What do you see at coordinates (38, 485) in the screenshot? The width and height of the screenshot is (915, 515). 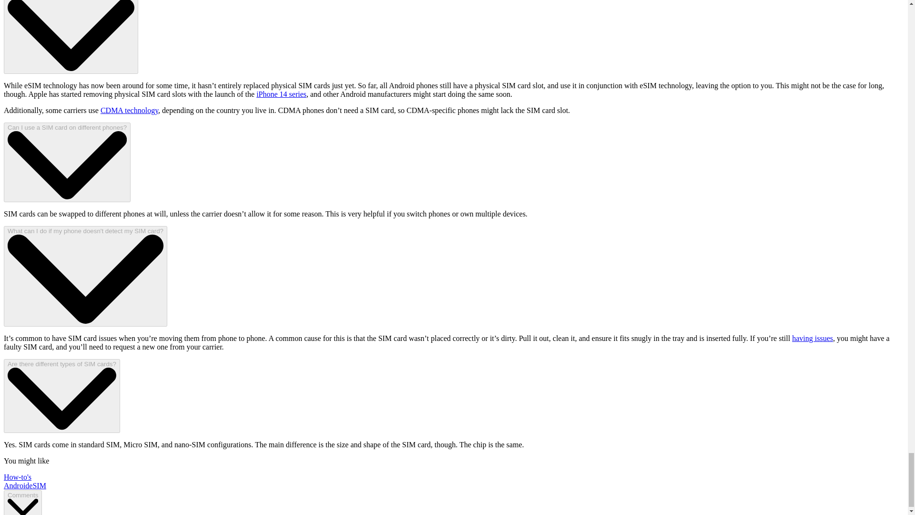 I see `eSIM` at bounding box center [38, 485].